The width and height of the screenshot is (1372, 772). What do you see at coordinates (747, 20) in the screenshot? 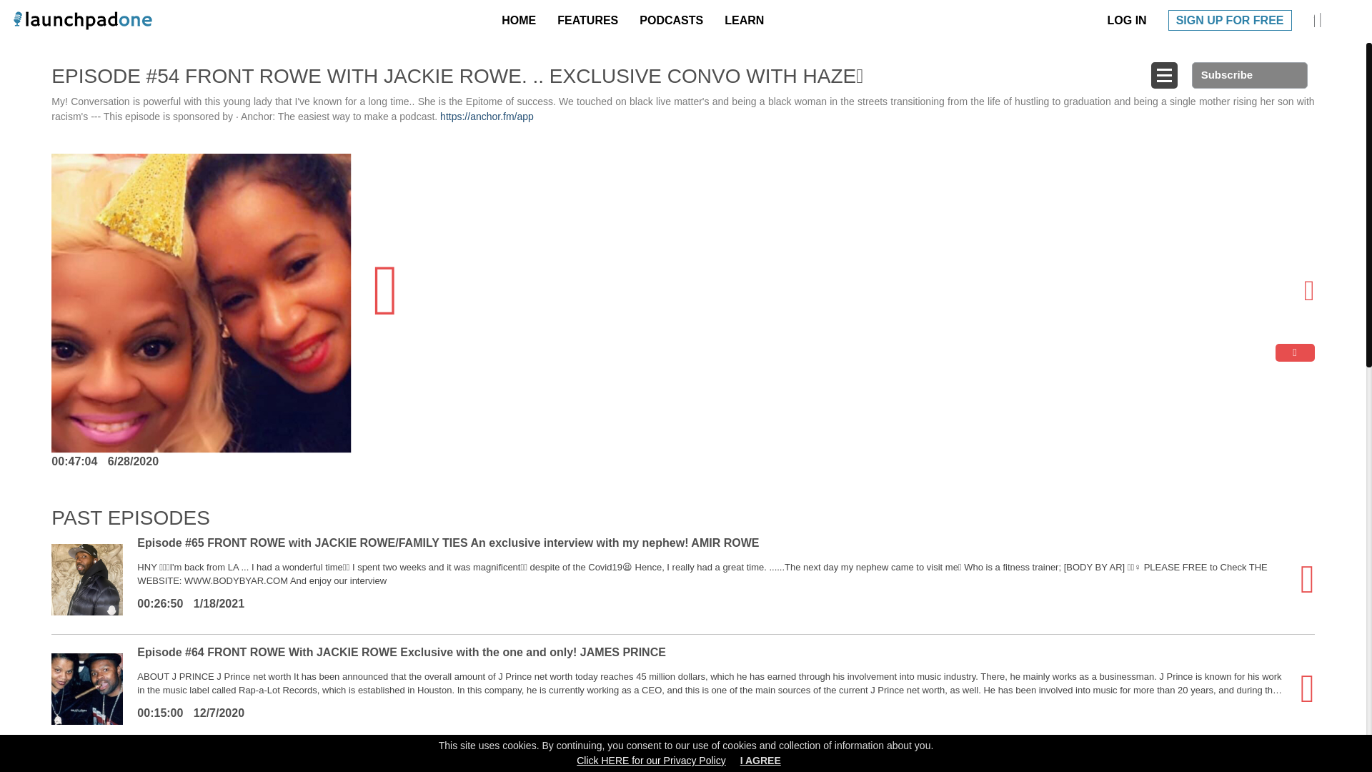
I see `LEARN` at bounding box center [747, 20].